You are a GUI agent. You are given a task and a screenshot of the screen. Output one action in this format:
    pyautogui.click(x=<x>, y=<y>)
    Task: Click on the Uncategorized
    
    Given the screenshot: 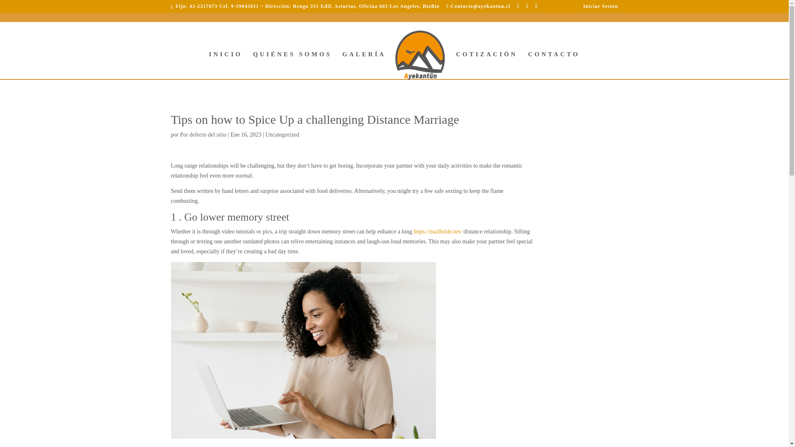 What is the action you would take?
    pyautogui.click(x=282, y=134)
    